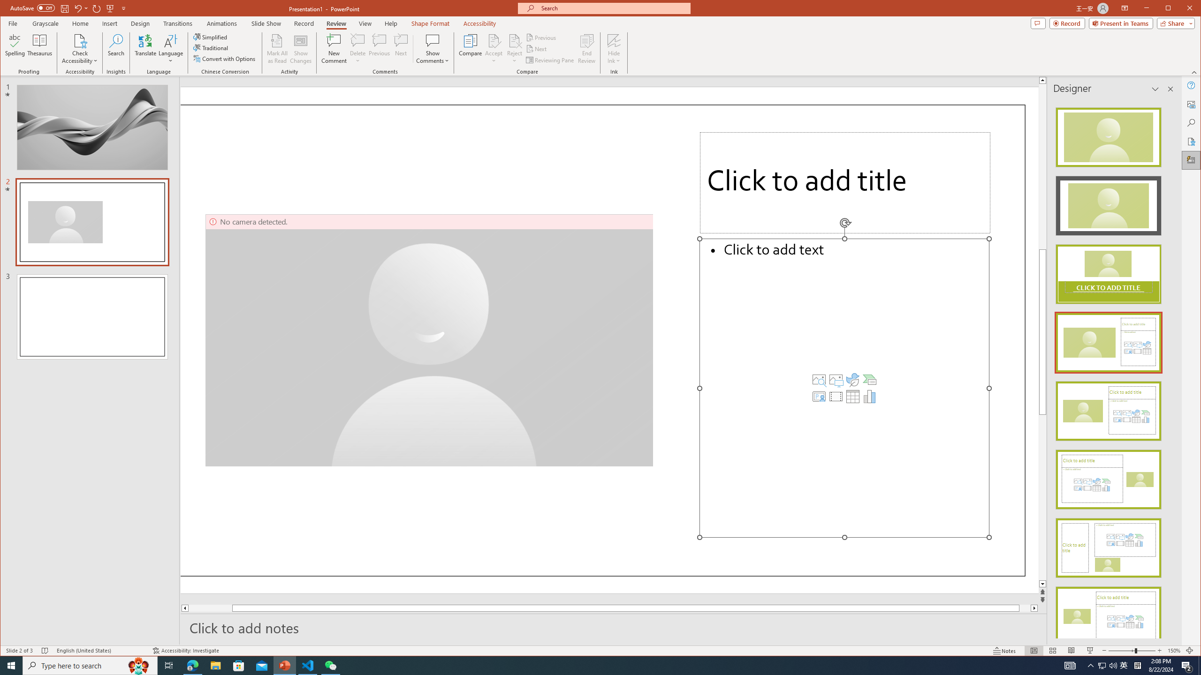  I want to click on Reject Change, so click(514, 40).